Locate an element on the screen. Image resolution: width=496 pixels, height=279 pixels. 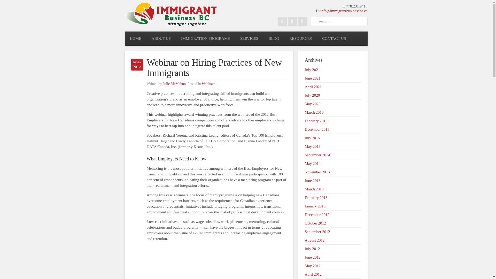
BLOG is located at coordinates (274, 39).